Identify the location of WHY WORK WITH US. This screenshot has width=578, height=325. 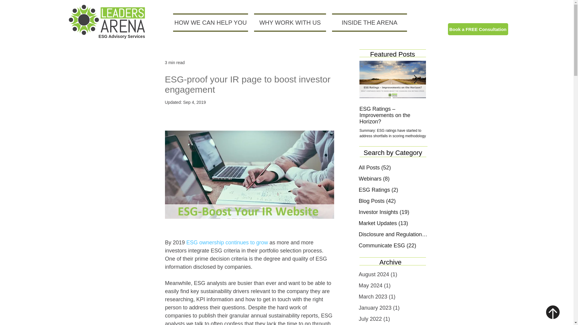
(290, 22).